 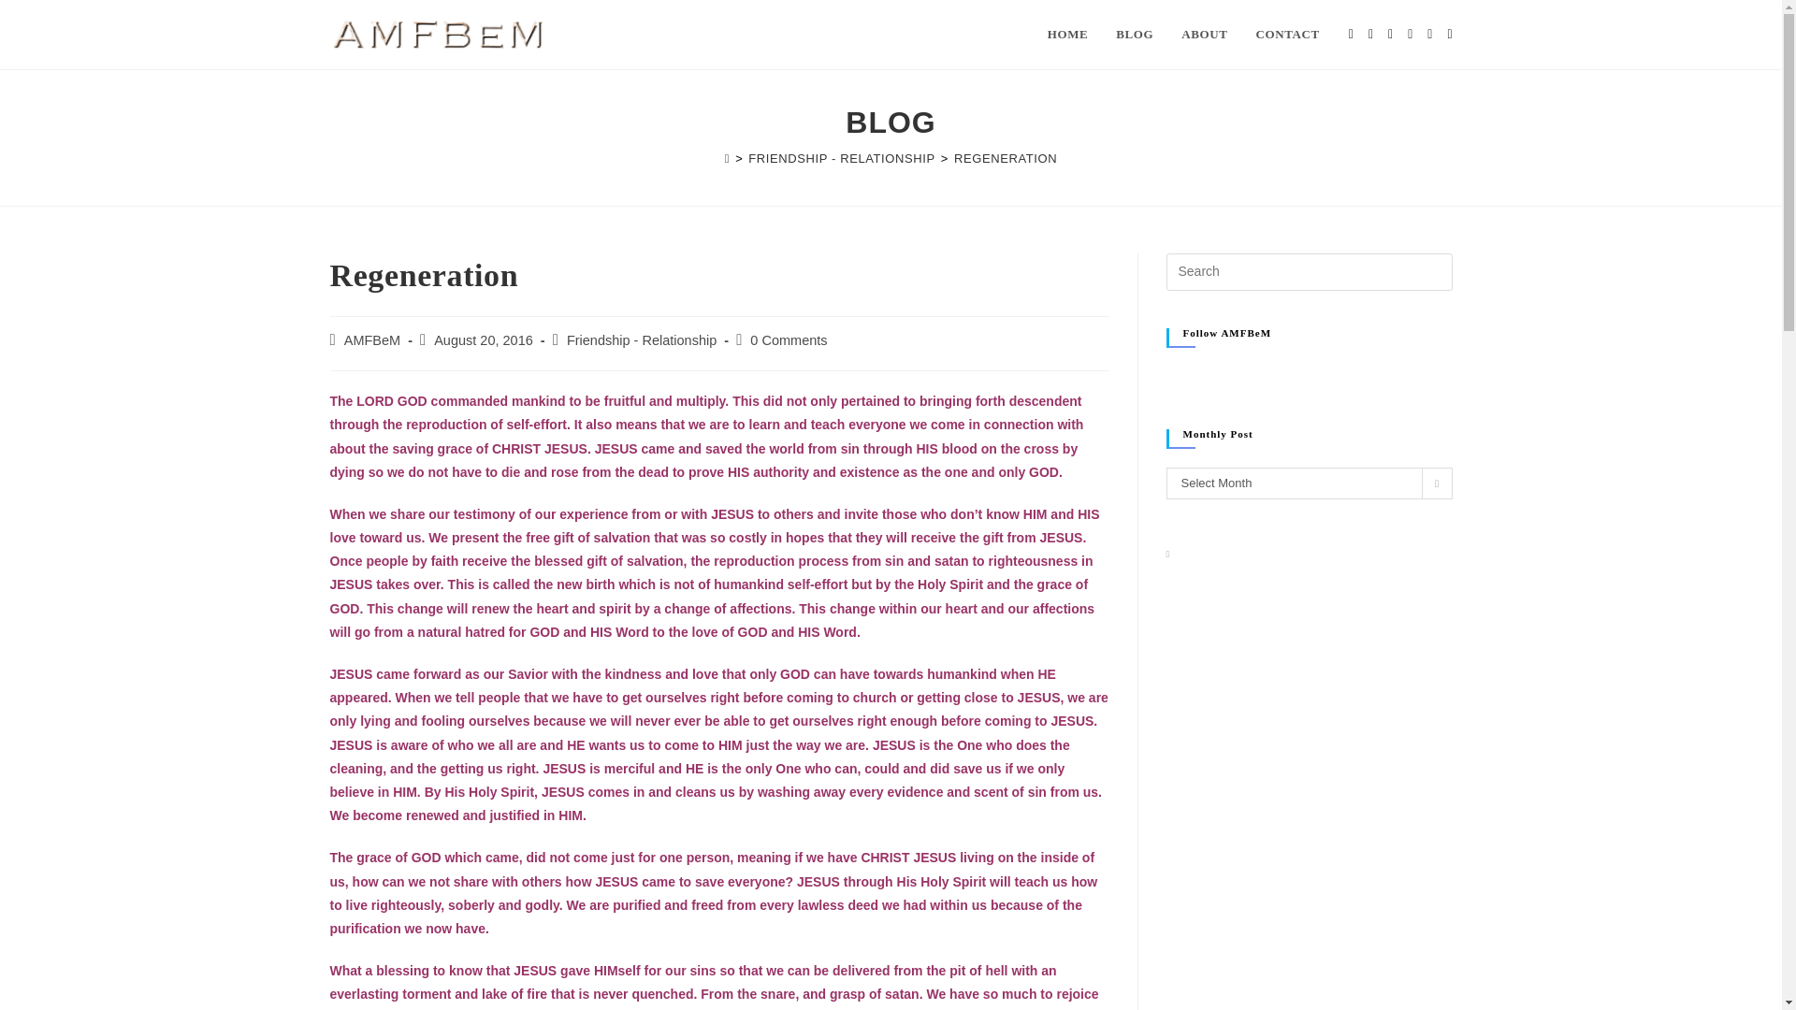 What do you see at coordinates (841, 159) in the screenshot?
I see `FRIENDSHIP - RELATIONSHIP` at bounding box center [841, 159].